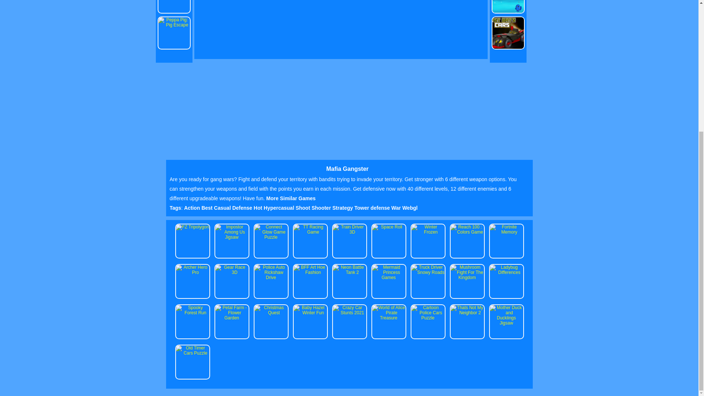 This screenshot has width=704, height=396. I want to click on Casual, so click(223, 208).